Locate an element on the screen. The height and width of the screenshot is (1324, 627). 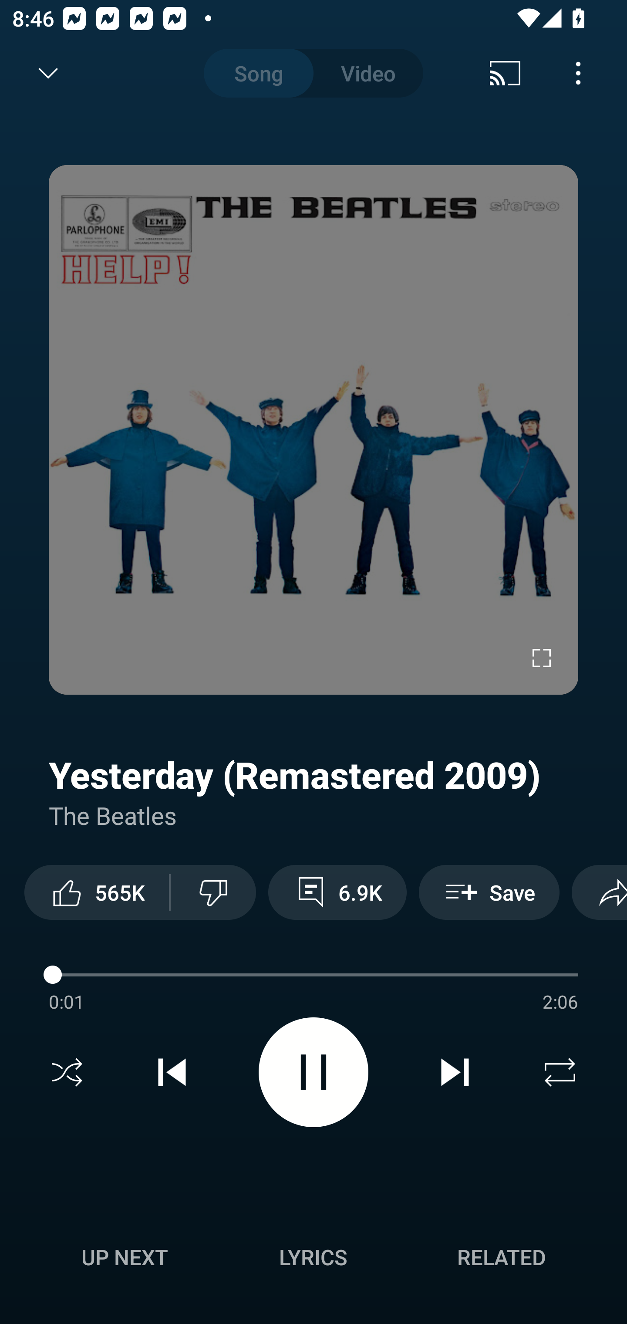
Enter fullscreen is located at coordinates (542, 658).